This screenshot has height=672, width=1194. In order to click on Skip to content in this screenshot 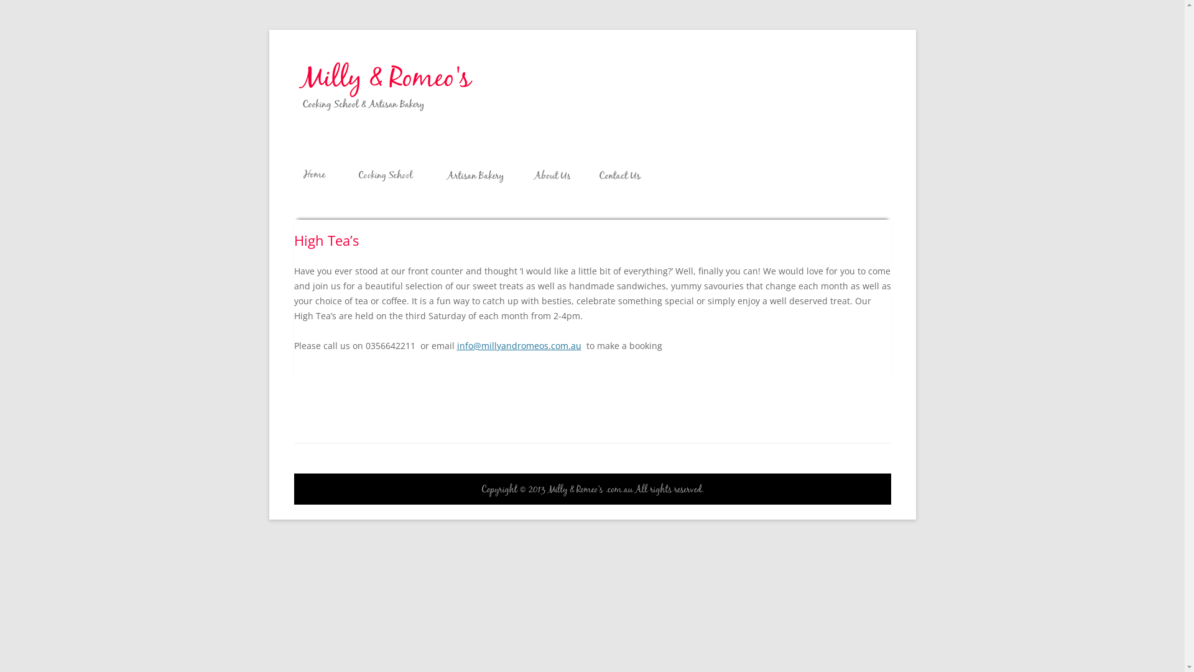, I will do `click(588, 134)`.